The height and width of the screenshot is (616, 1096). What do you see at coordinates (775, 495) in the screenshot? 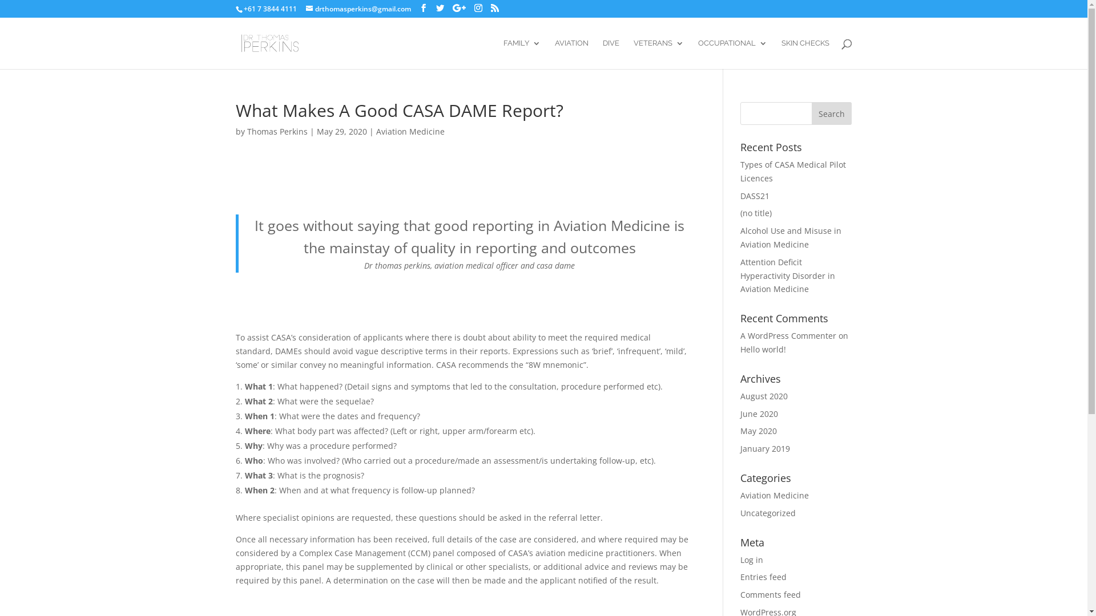
I see `Aviation Medicine` at bounding box center [775, 495].